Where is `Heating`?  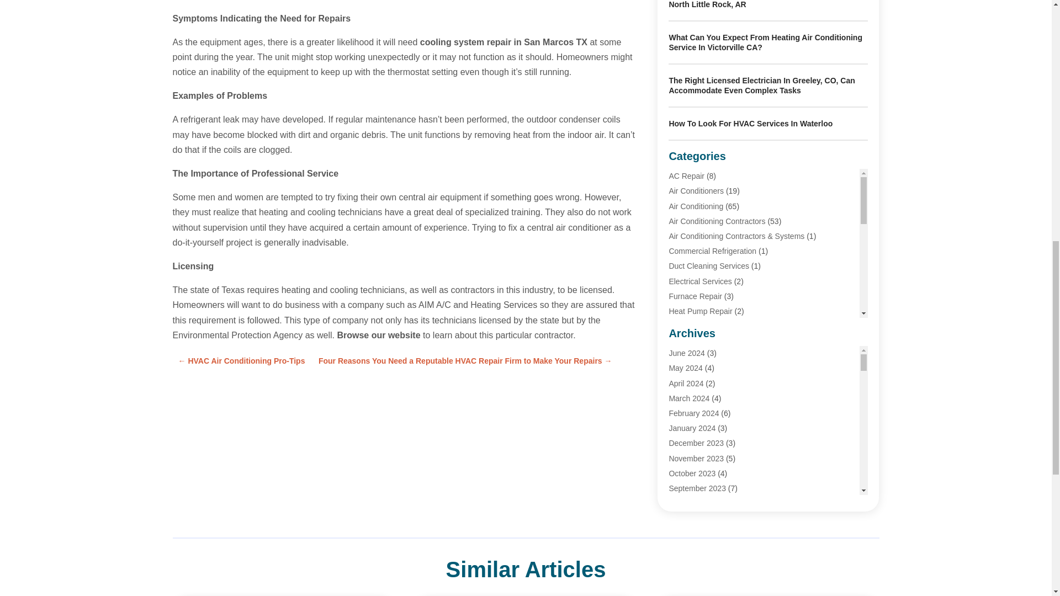
Heating is located at coordinates (682, 326).